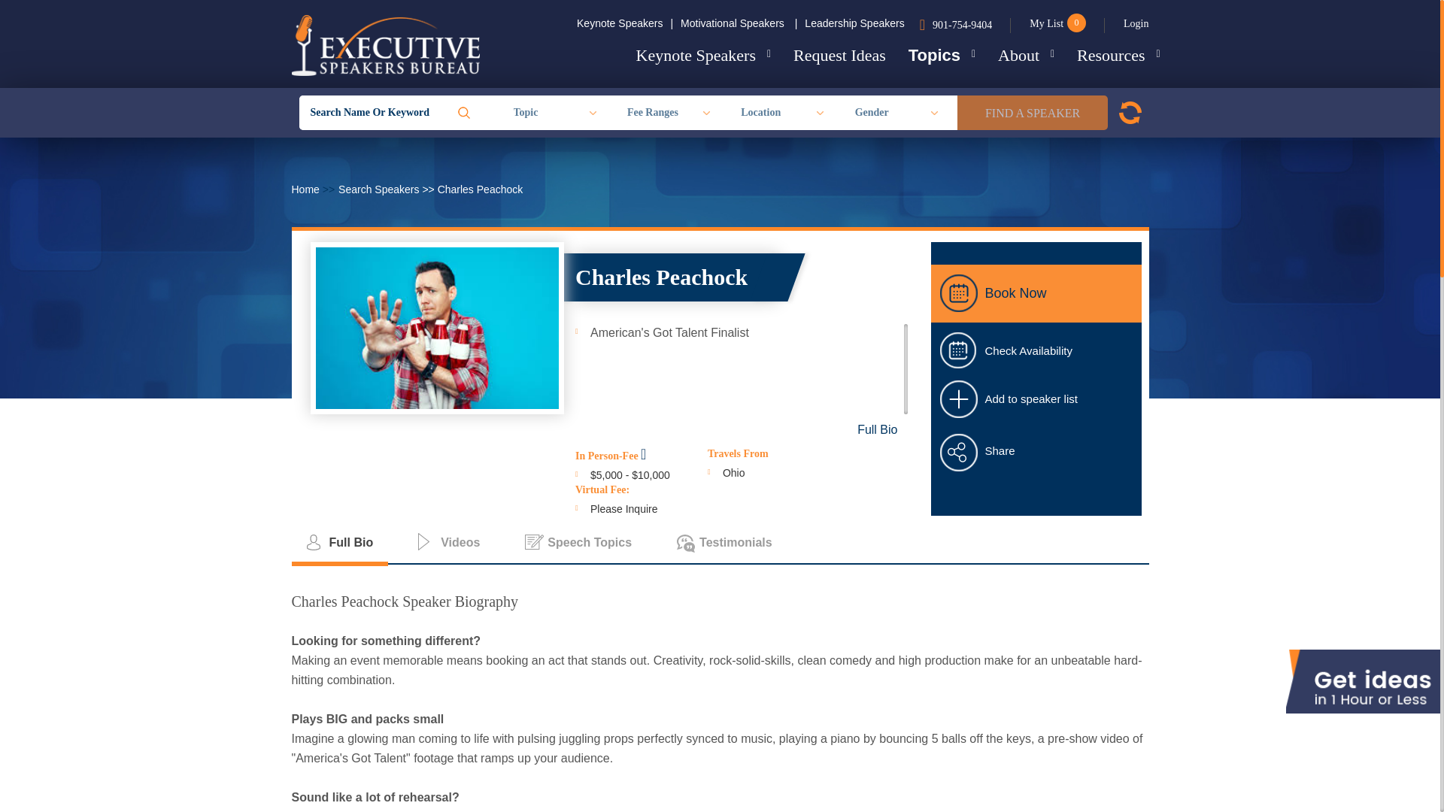  What do you see at coordinates (704, 56) in the screenshot?
I see `Click here to get keynote speakers page` at bounding box center [704, 56].